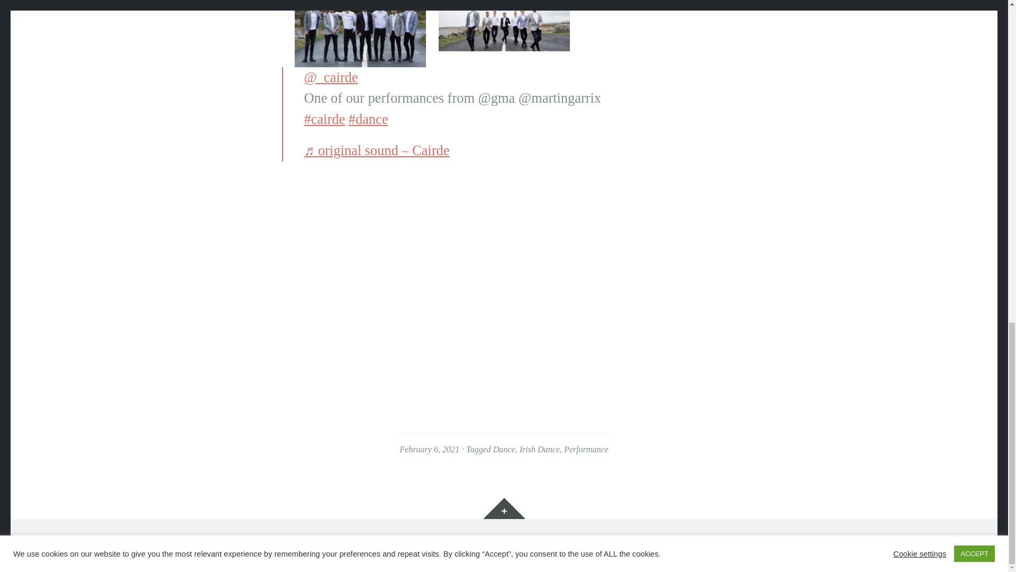  What do you see at coordinates (272, 540) in the screenshot?
I see `Proudly powered by WordPress` at bounding box center [272, 540].